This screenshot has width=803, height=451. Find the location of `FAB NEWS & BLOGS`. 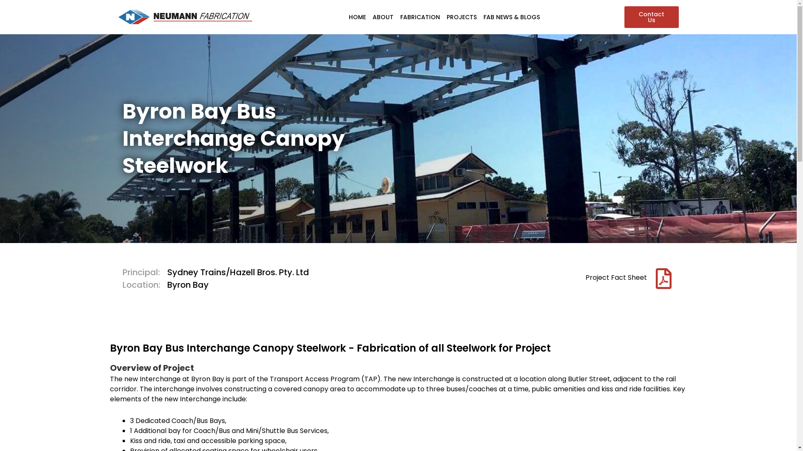

FAB NEWS & BLOGS is located at coordinates (512, 17).